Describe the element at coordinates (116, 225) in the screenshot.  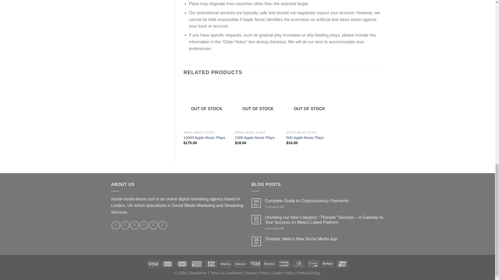
I see `Follow on Facebook` at that location.